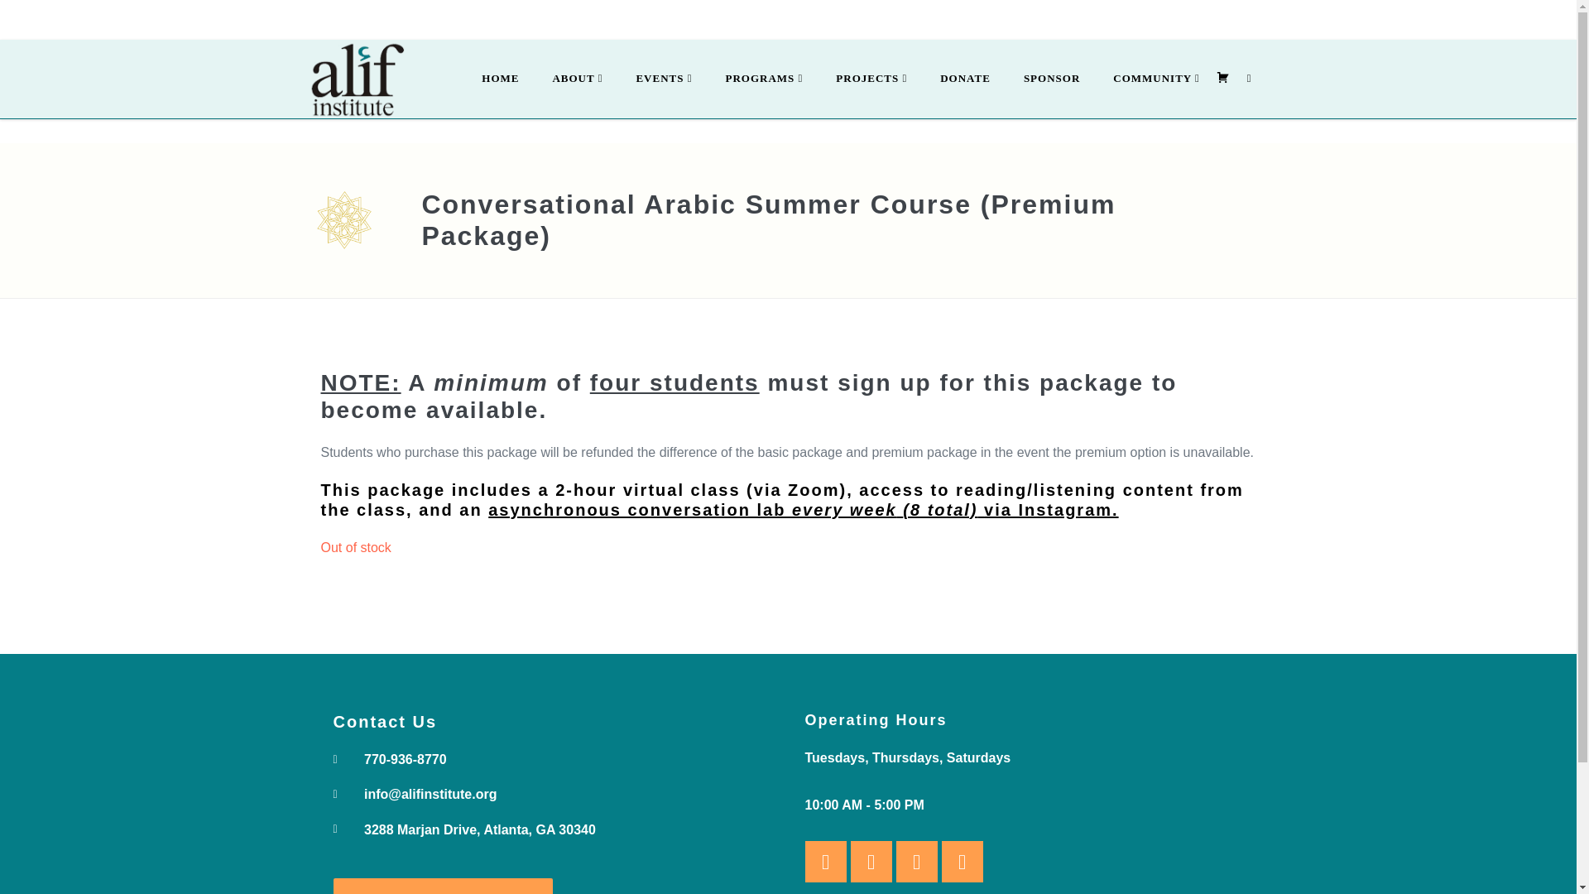  I want to click on PROJECTS, so click(871, 79).